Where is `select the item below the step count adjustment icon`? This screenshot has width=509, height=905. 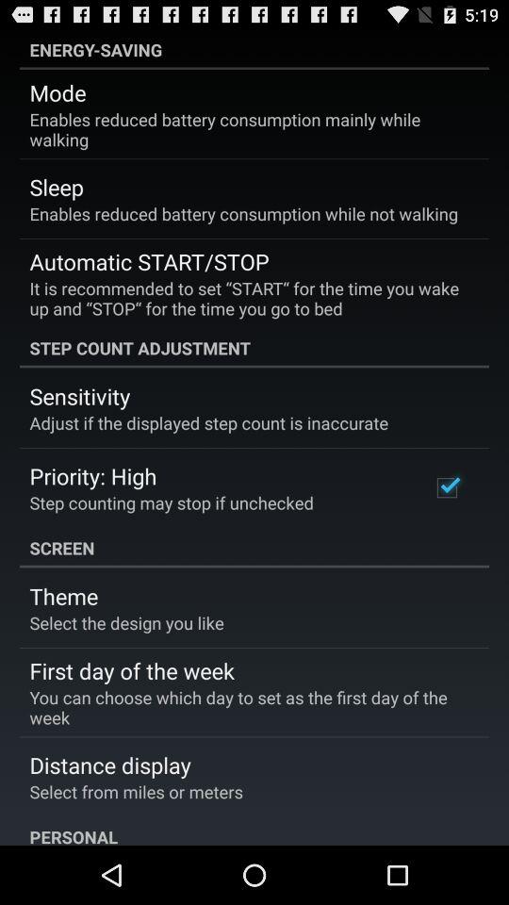
select the item below the step count adjustment icon is located at coordinates (447, 487).